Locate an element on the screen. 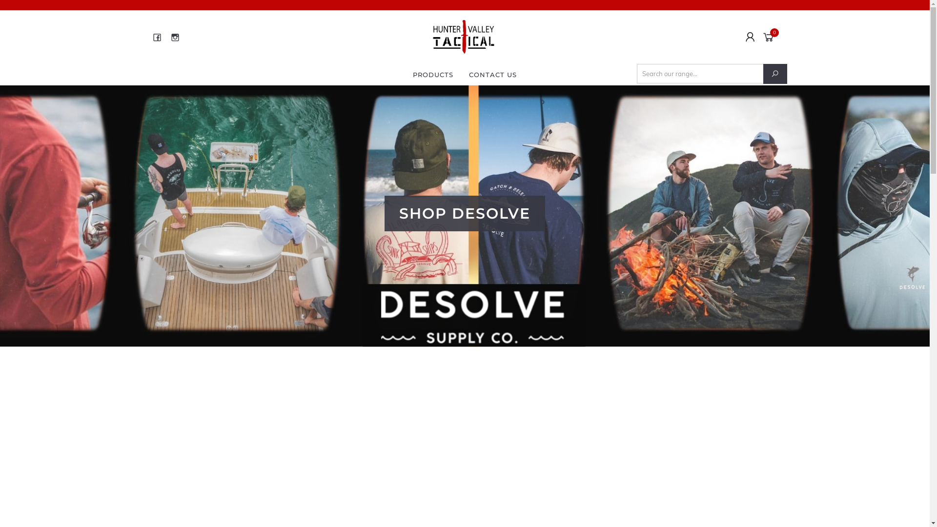  SHOP DESOLVE is located at coordinates (465, 216).